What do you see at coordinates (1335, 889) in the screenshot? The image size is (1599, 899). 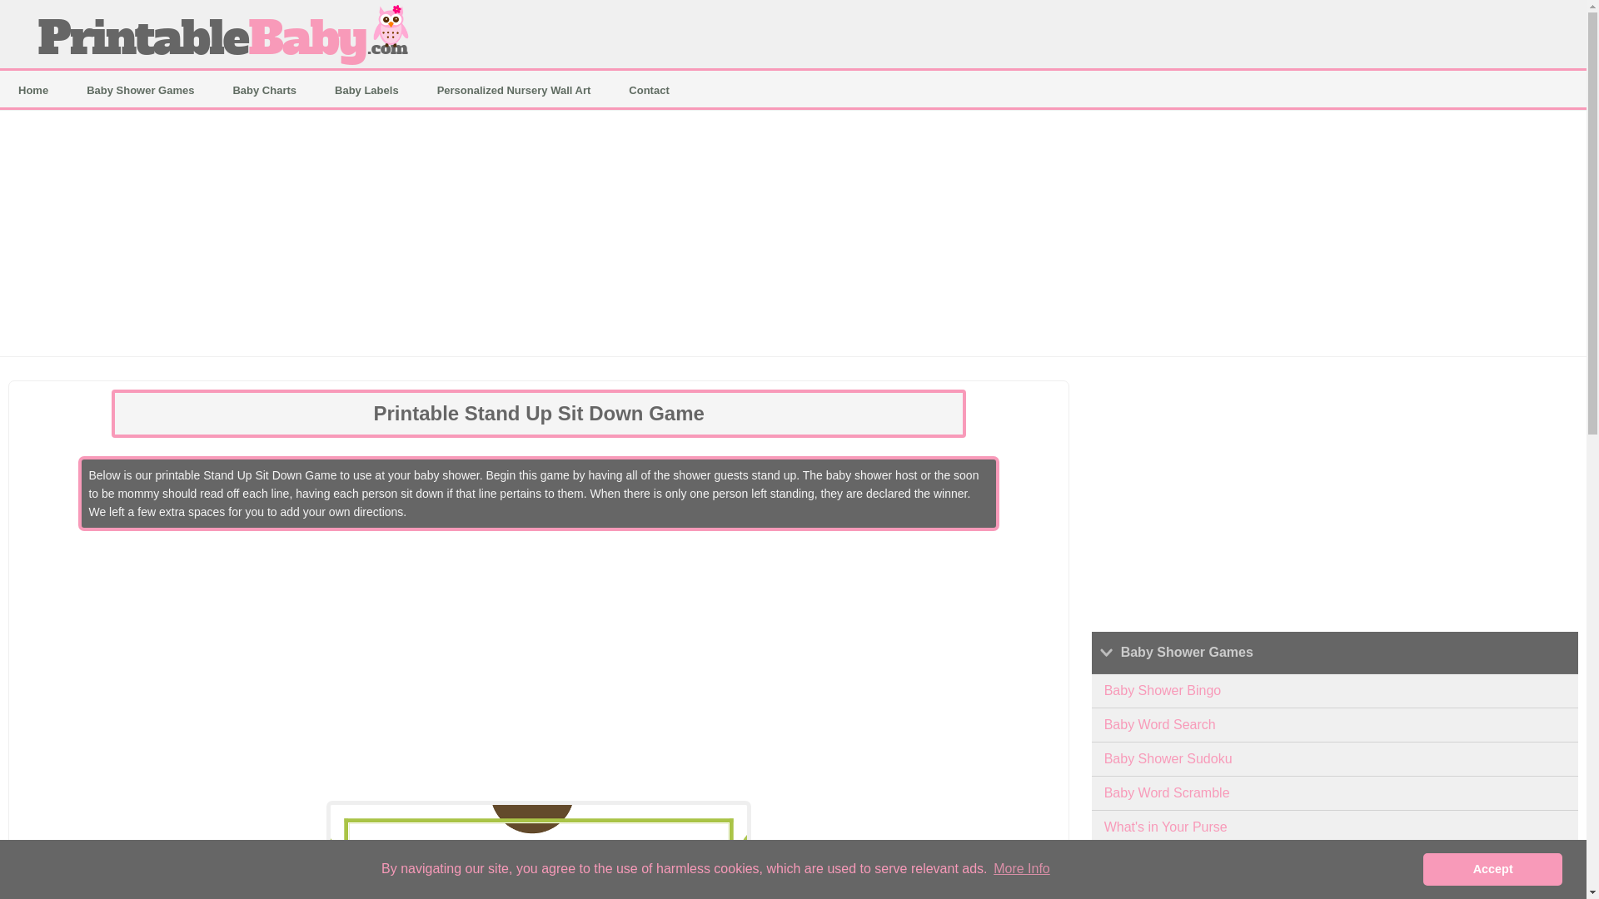 I see `Baby Animal Names` at bounding box center [1335, 889].